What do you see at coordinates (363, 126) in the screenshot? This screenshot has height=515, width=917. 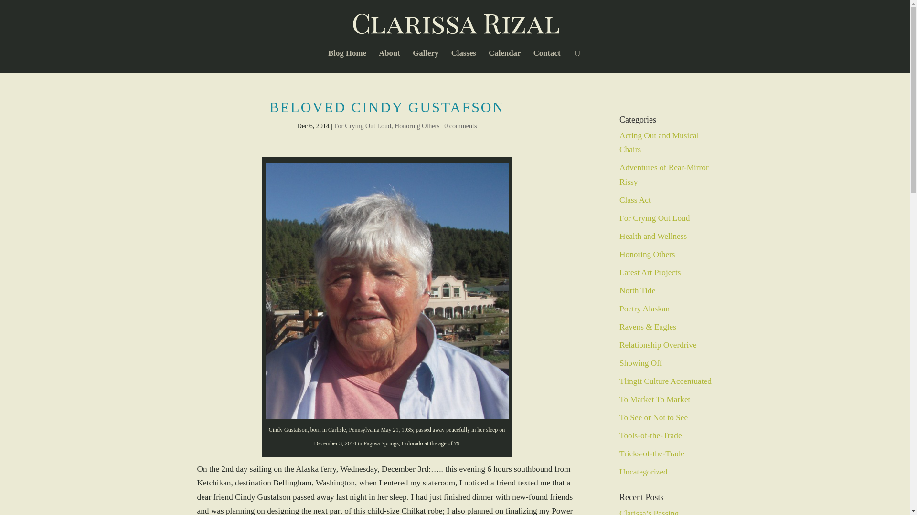 I see `For Crying Out Loud` at bounding box center [363, 126].